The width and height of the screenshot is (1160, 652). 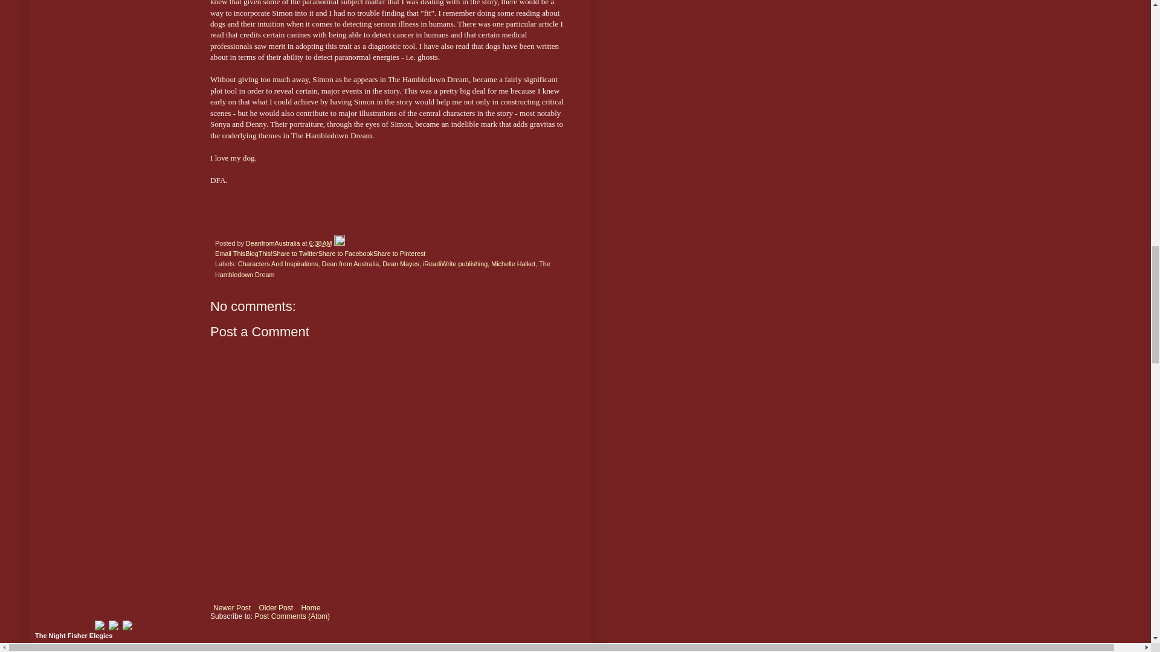 What do you see at coordinates (274, 243) in the screenshot?
I see `DeanfromAustralia` at bounding box center [274, 243].